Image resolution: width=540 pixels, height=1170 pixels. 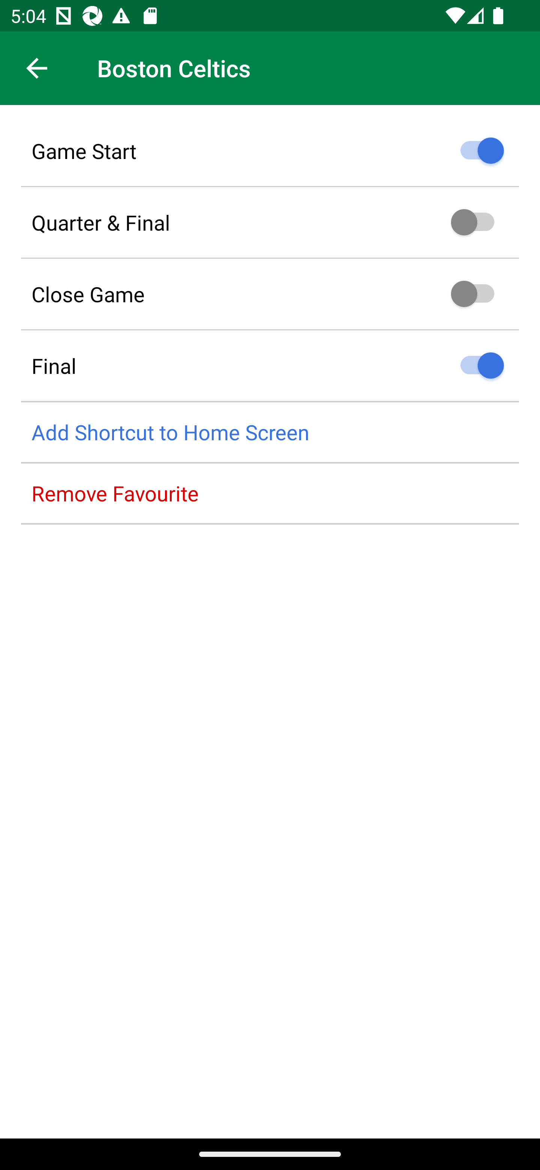 I want to click on Remove Favourite, so click(x=270, y=493).